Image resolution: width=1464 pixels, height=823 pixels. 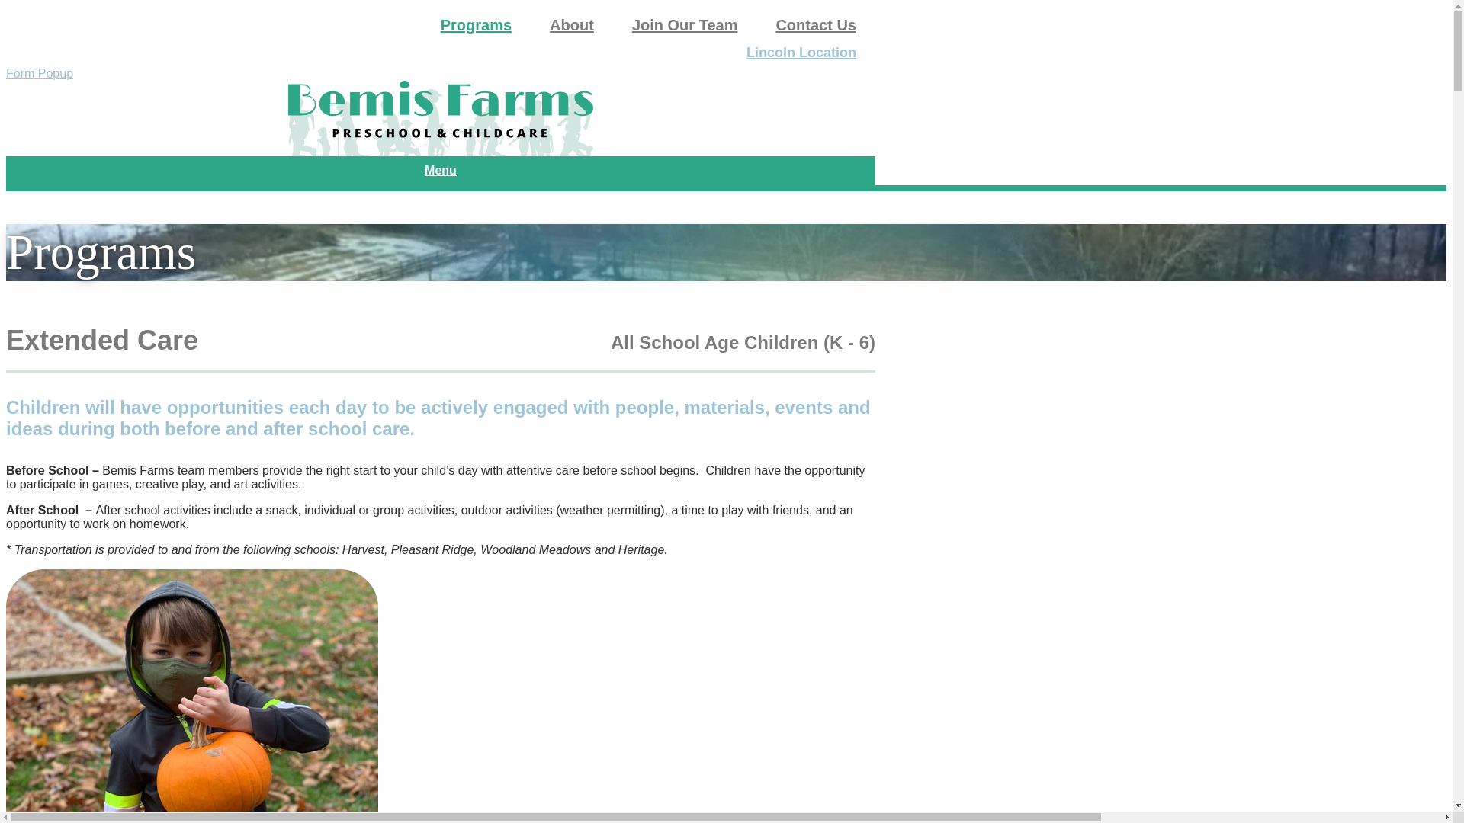 What do you see at coordinates (441, 118) in the screenshot?
I see `Home` at bounding box center [441, 118].